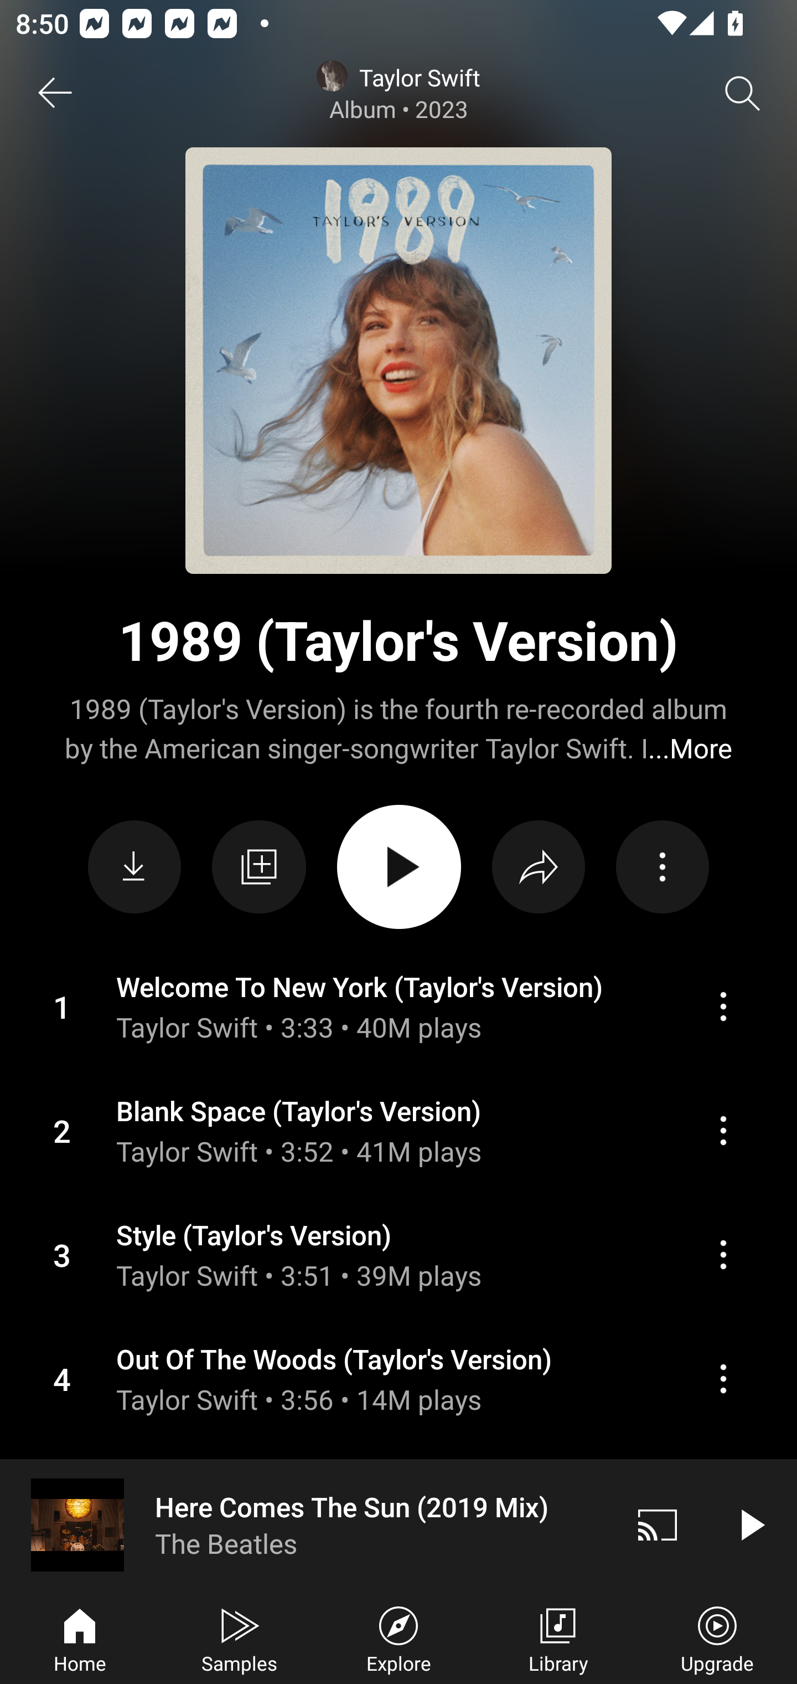 This screenshot has height=1684, width=797. I want to click on Share, so click(538, 867).